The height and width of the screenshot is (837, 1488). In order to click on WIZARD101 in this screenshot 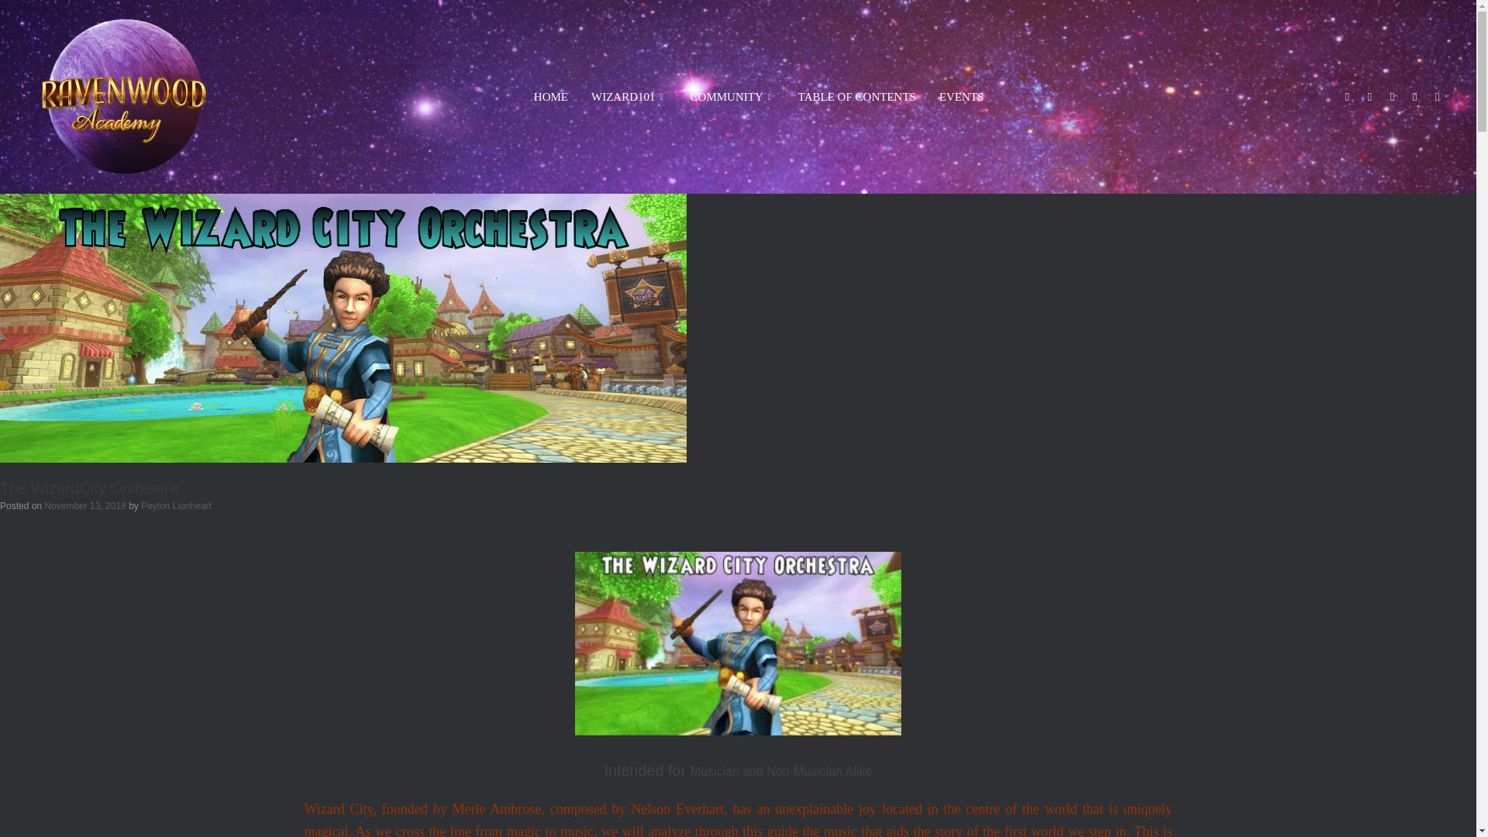, I will do `click(629, 96)`.